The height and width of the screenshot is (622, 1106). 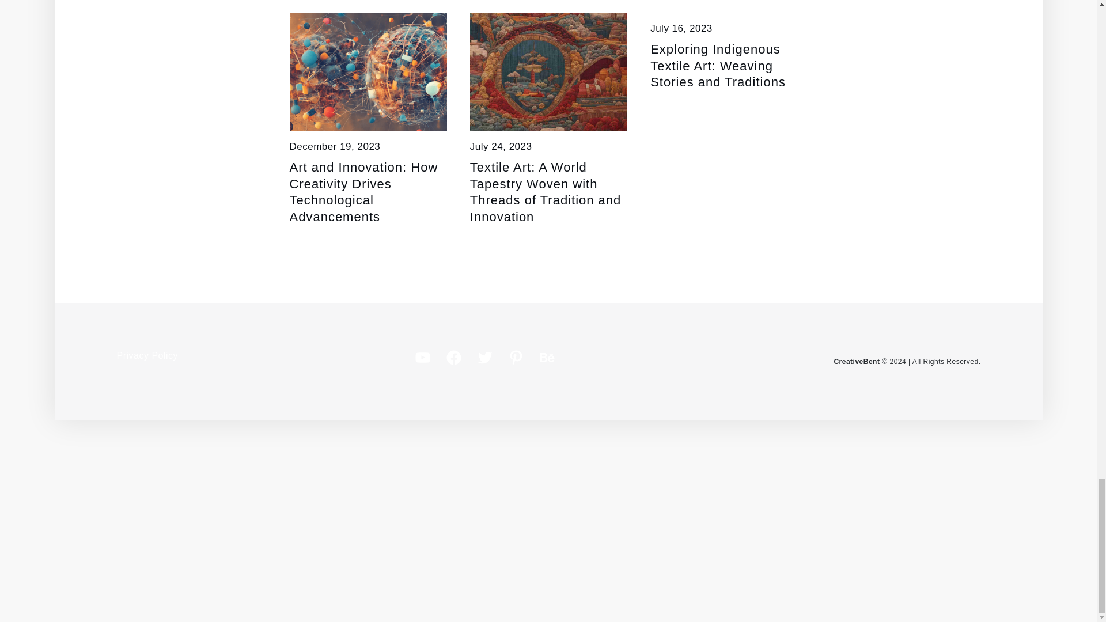 I want to click on Facebook, so click(x=454, y=357).